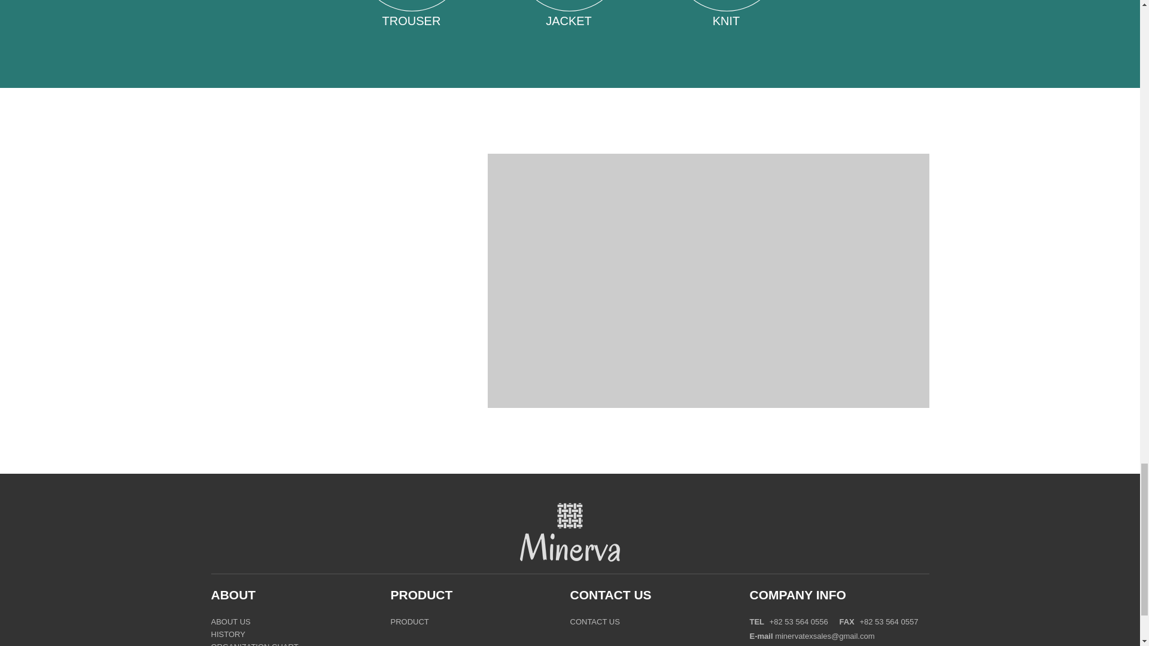 This screenshot has width=1149, height=646. What do you see at coordinates (230, 622) in the screenshot?
I see `ABOUT US` at bounding box center [230, 622].